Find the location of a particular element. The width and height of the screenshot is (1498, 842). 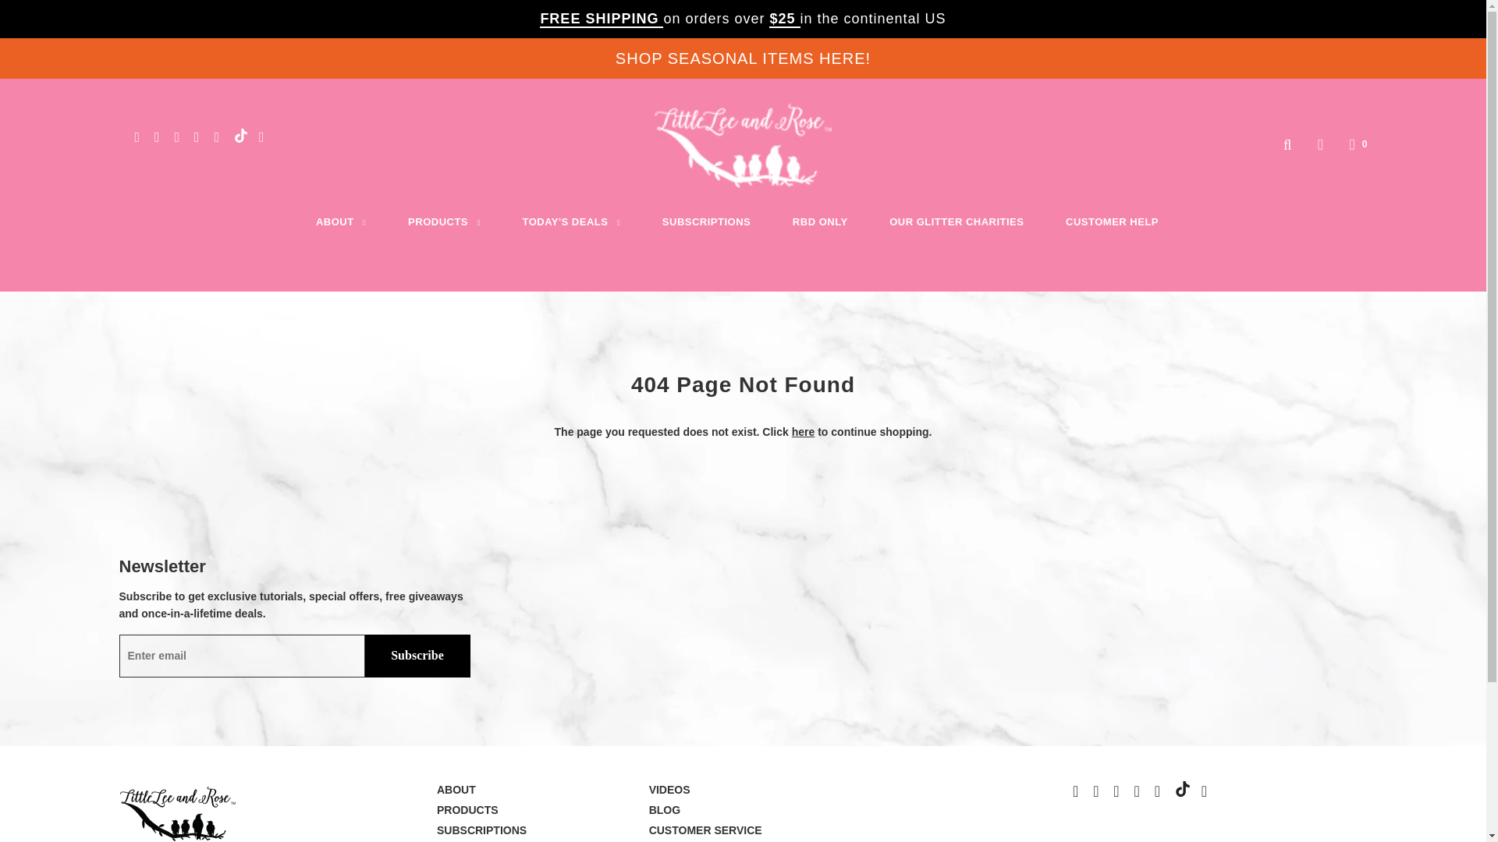

SHOP SEASONAL ITEMS HERE! is located at coordinates (743, 58).